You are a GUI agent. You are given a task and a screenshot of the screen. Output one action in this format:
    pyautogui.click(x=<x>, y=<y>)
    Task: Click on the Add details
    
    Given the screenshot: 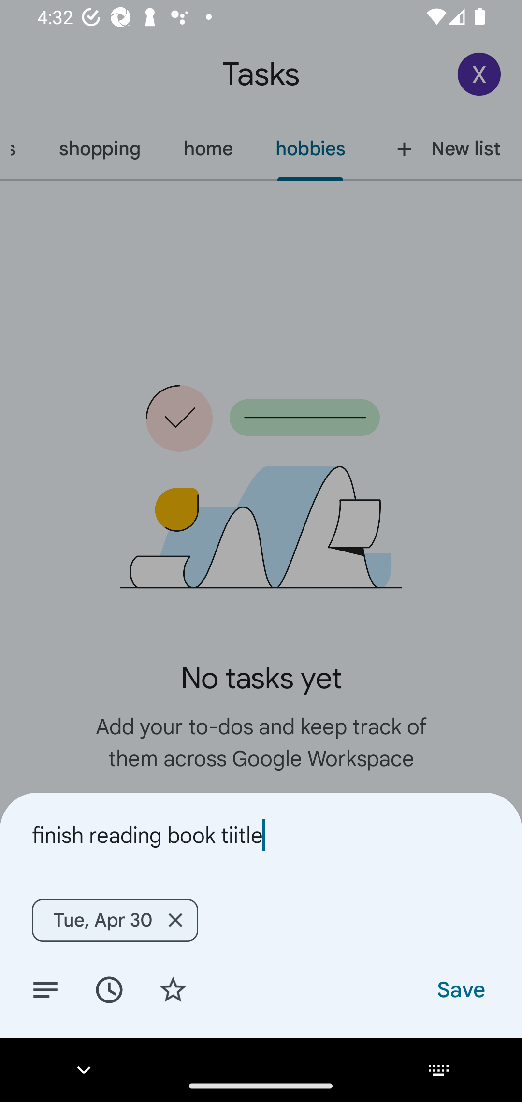 What is the action you would take?
    pyautogui.click(x=45, y=989)
    